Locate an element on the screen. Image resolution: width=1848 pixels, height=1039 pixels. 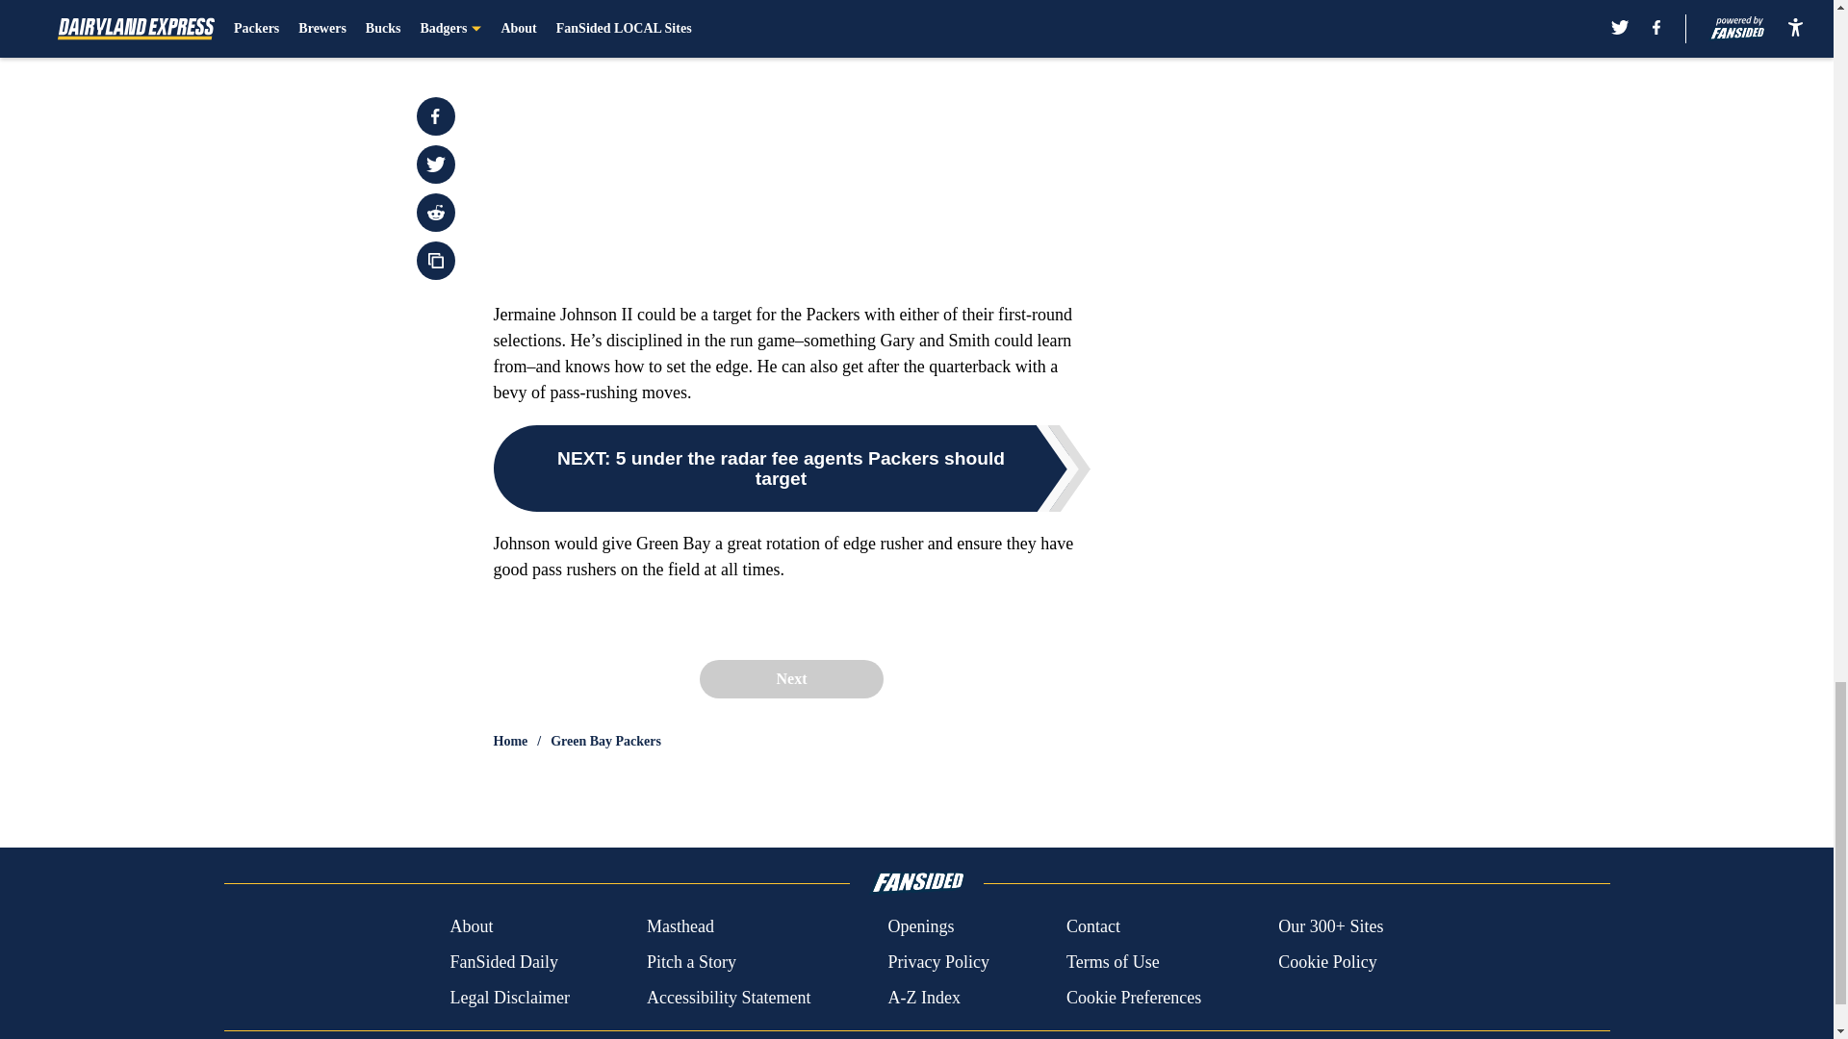
Green Bay Packers is located at coordinates (606, 741).